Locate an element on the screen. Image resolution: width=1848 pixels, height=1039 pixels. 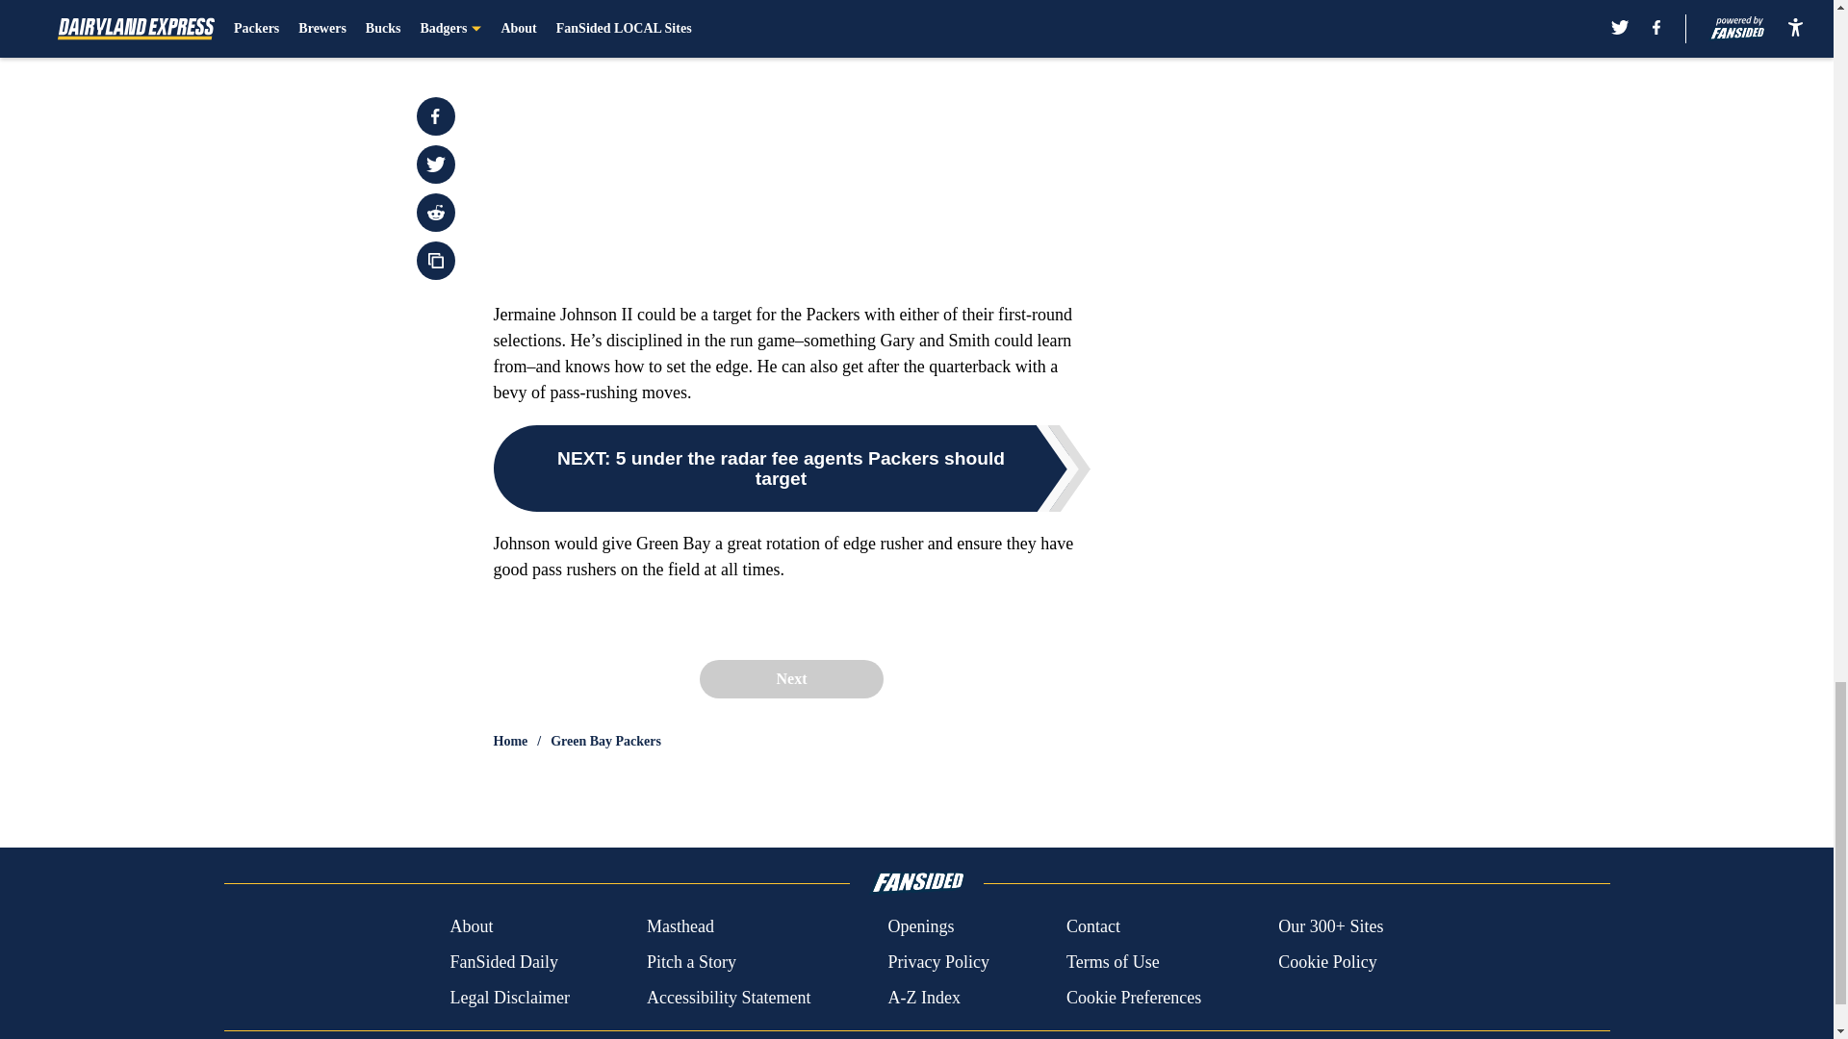
Green Bay Packers is located at coordinates (606, 741).